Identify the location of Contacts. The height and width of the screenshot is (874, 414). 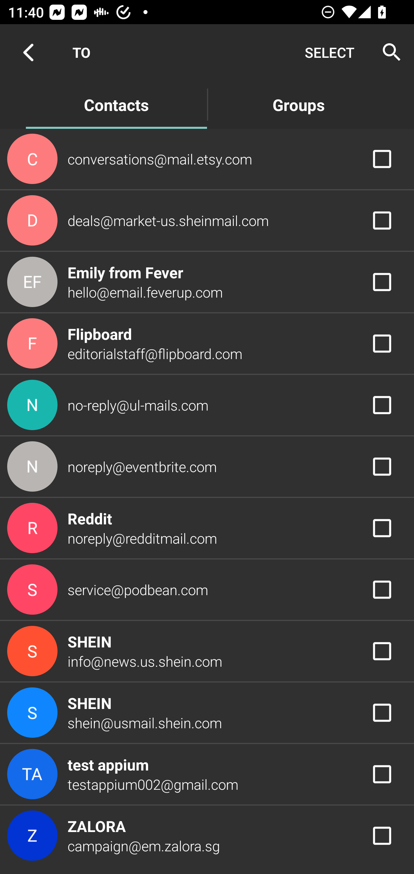
(116, 104).